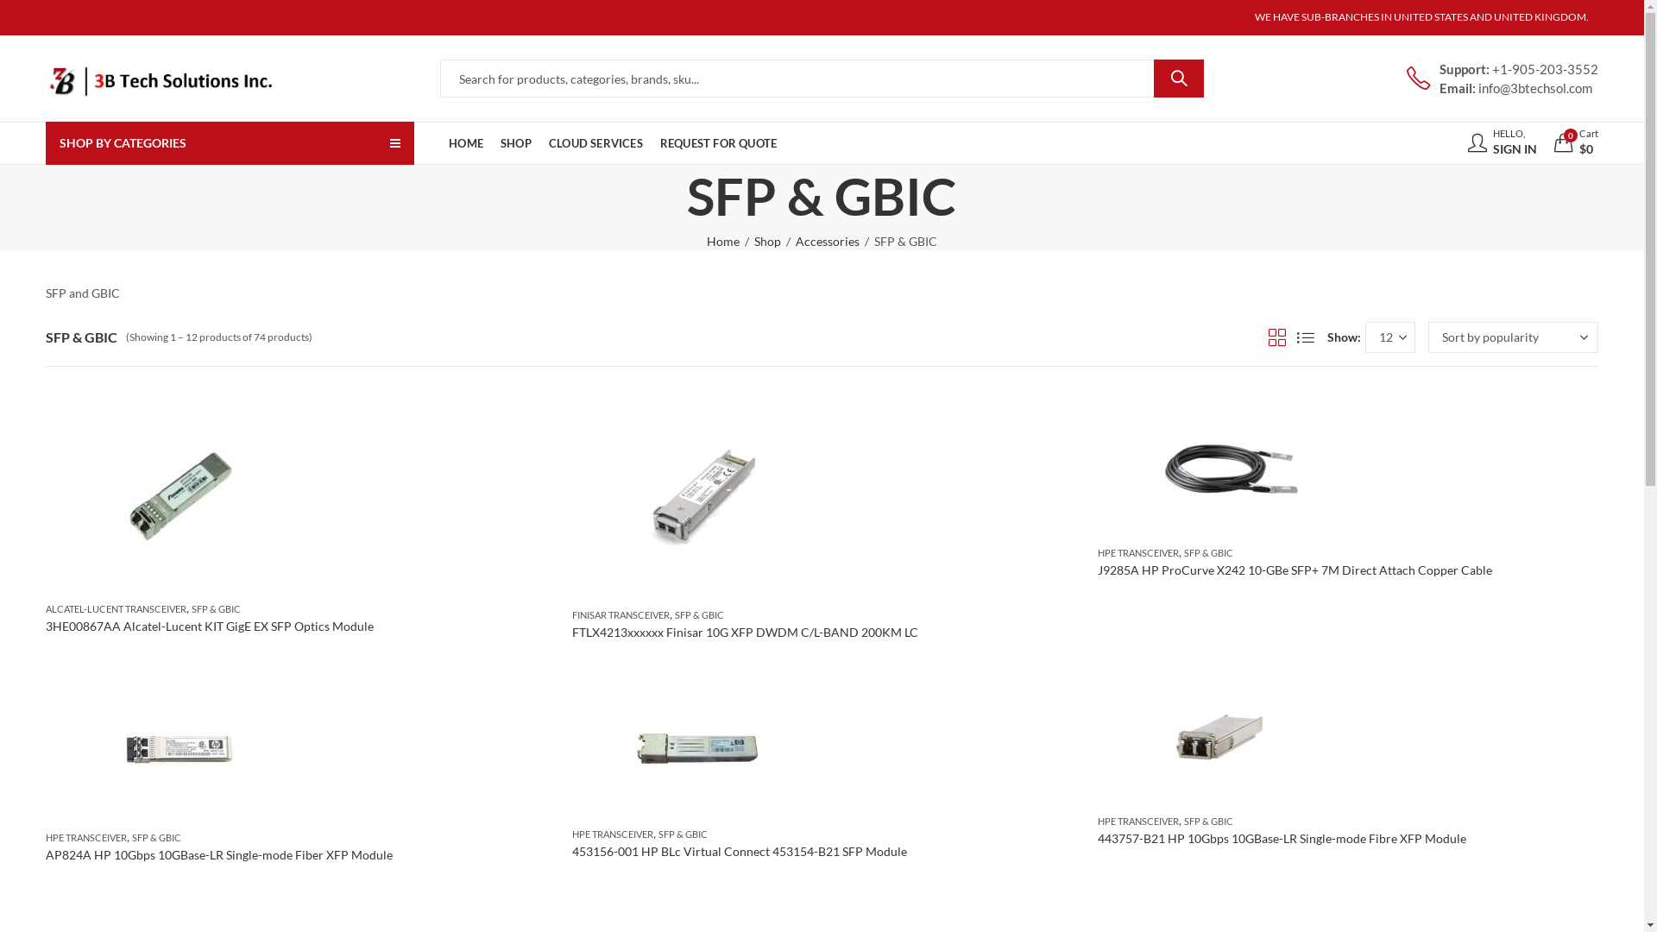 This screenshot has width=1657, height=932. What do you see at coordinates (595, 143) in the screenshot?
I see `CLOUD SERVICES` at bounding box center [595, 143].